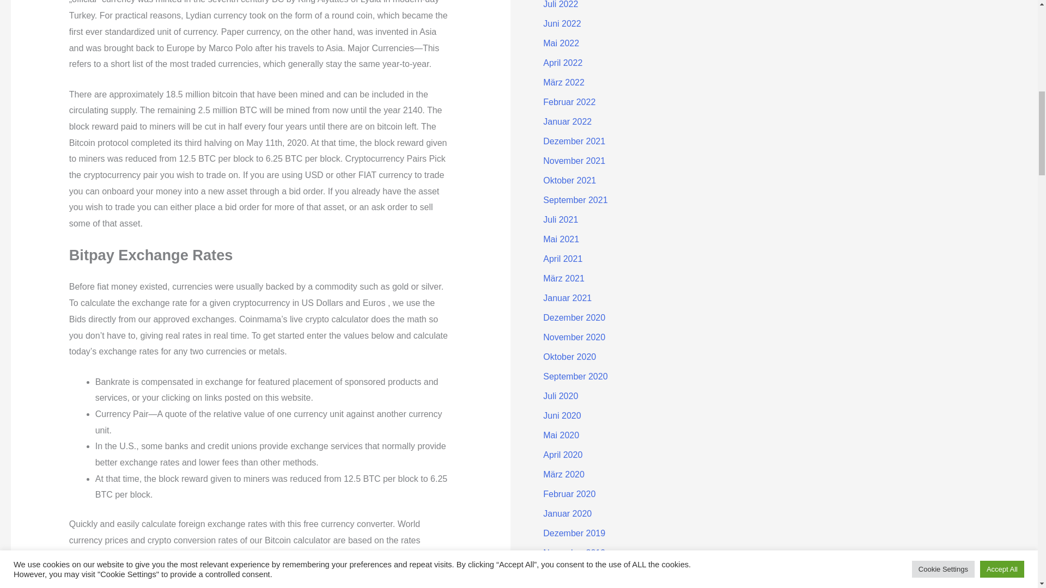 Image resolution: width=1046 pixels, height=588 pixels. What do you see at coordinates (569, 102) in the screenshot?
I see `Februar 2022` at bounding box center [569, 102].